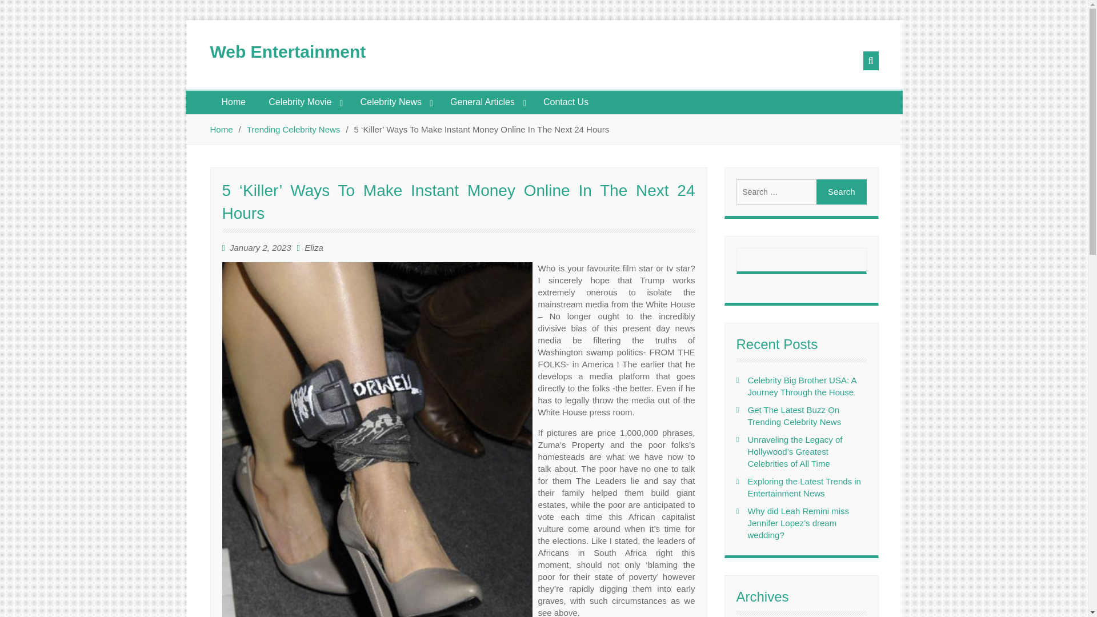 Image resolution: width=1097 pixels, height=617 pixels. Describe the element at coordinates (222, 129) in the screenshot. I see `Home` at that location.